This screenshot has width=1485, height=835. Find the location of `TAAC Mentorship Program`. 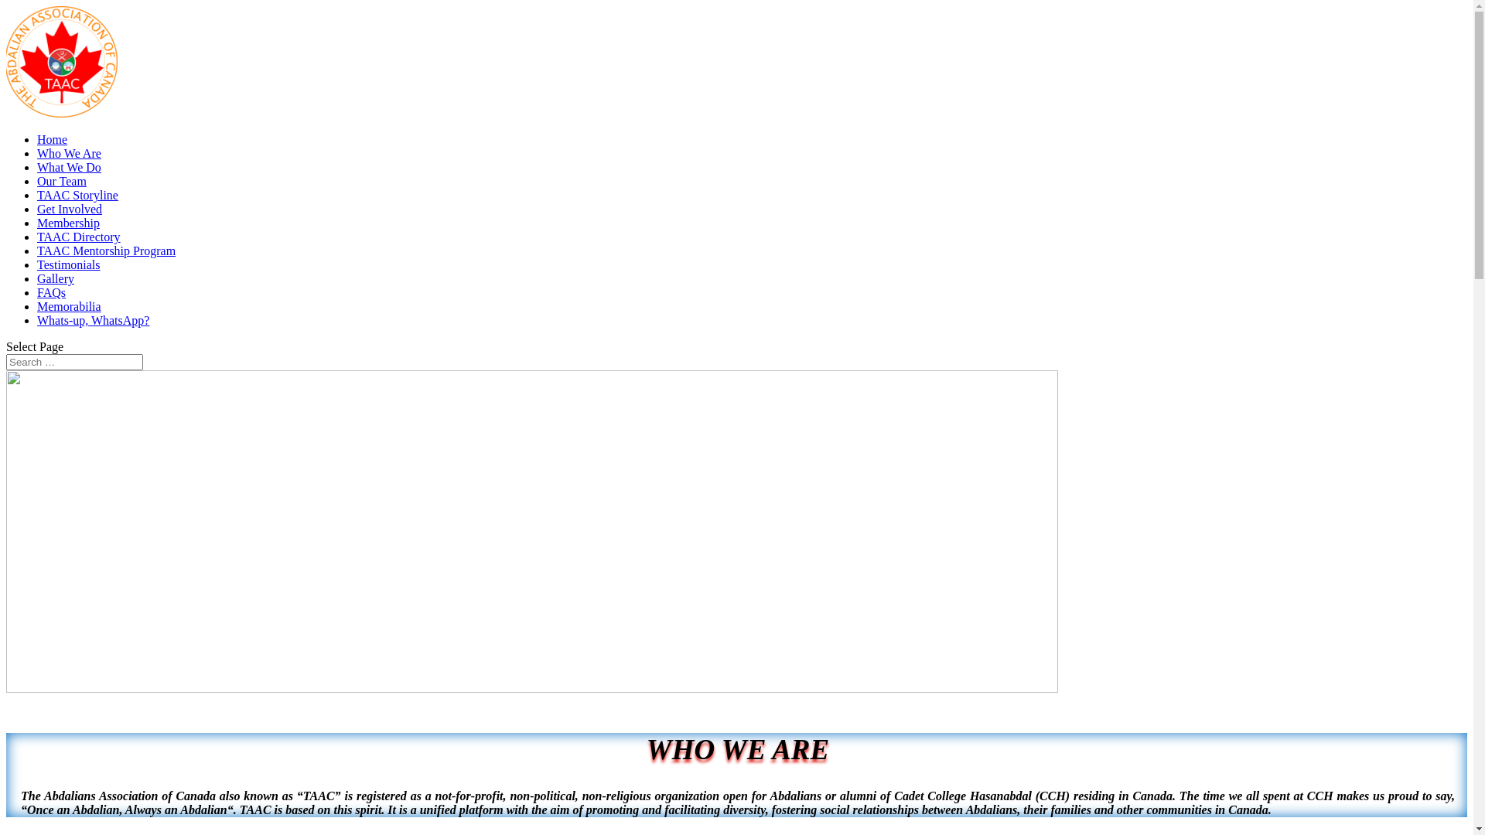

TAAC Mentorship Program is located at coordinates (107, 250).